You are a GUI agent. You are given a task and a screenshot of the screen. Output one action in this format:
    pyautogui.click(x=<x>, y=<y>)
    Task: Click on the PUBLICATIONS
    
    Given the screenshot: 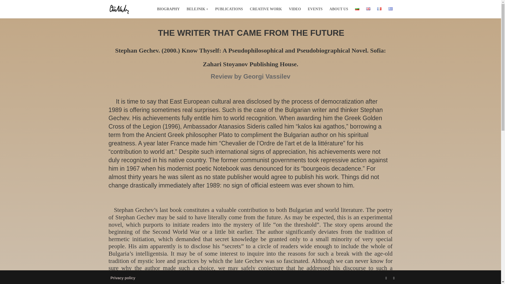 What is the action you would take?
    pyautogui.click(x=229, y=13)
    